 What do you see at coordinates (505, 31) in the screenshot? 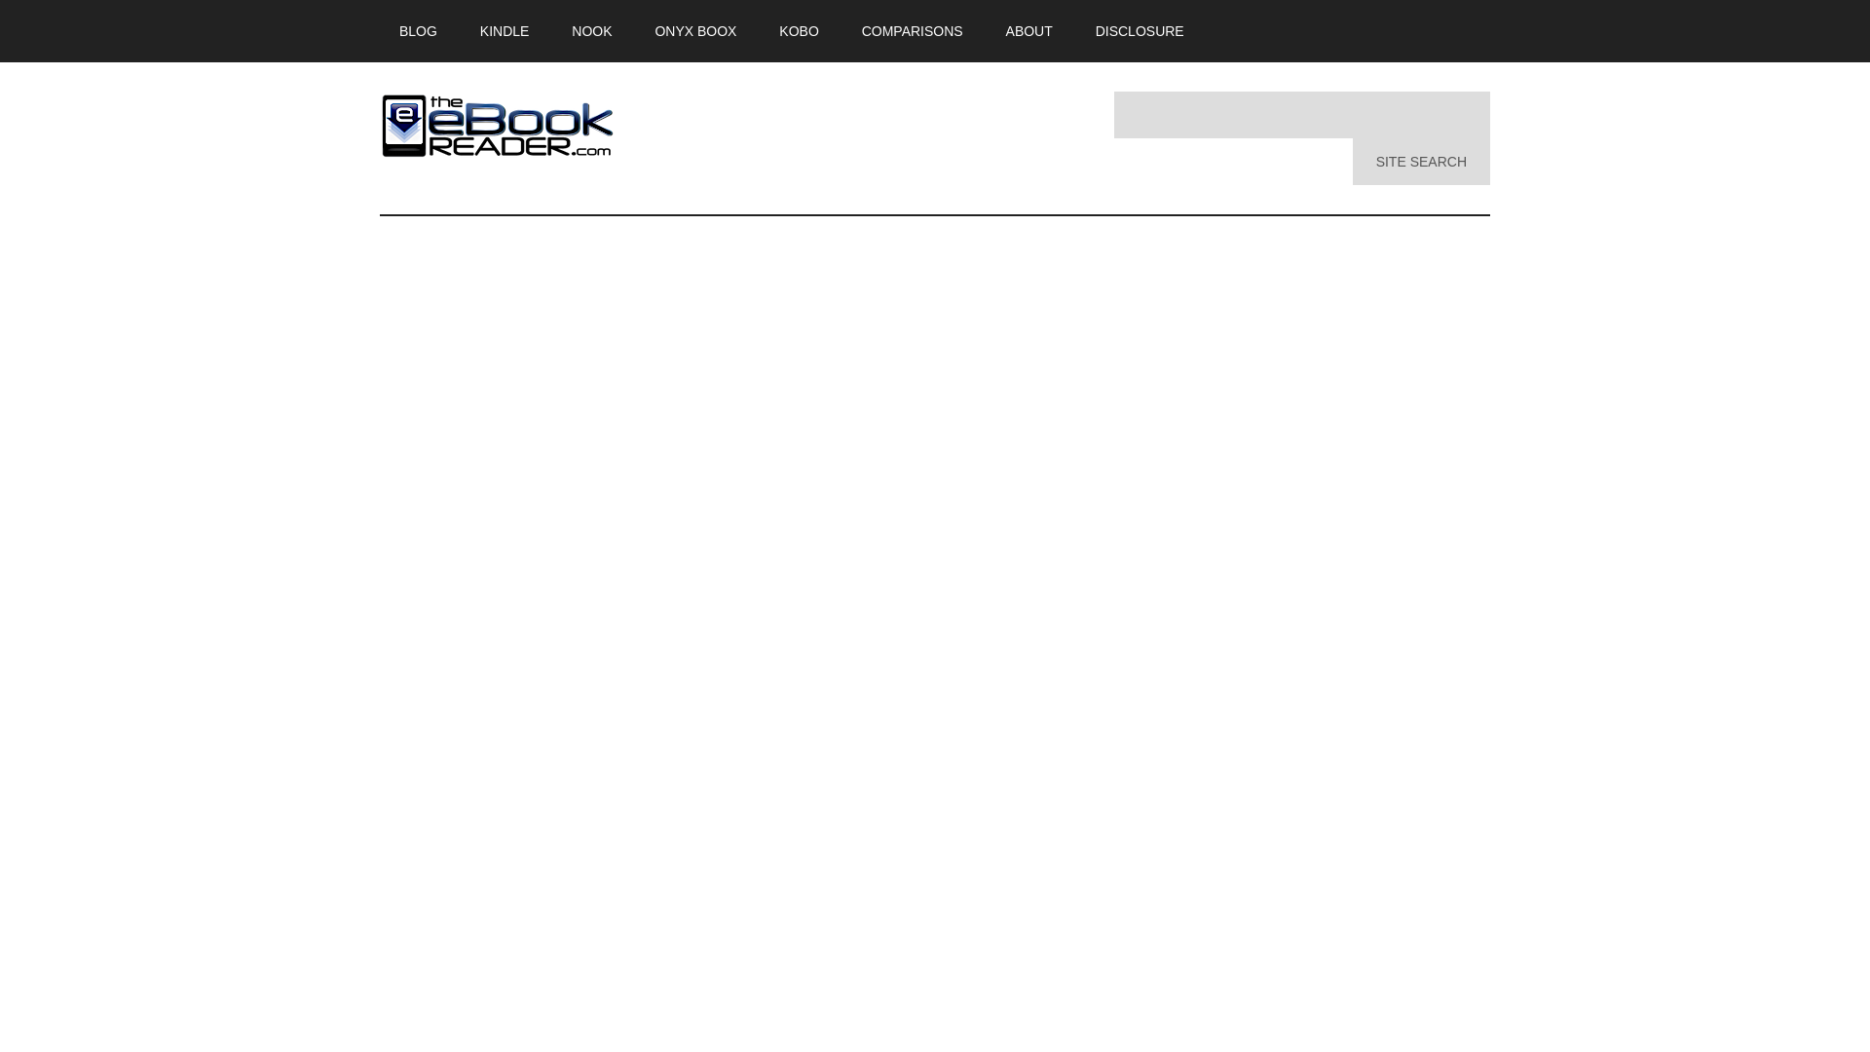
I see `KINDLE` at bounding box center [505, 31].